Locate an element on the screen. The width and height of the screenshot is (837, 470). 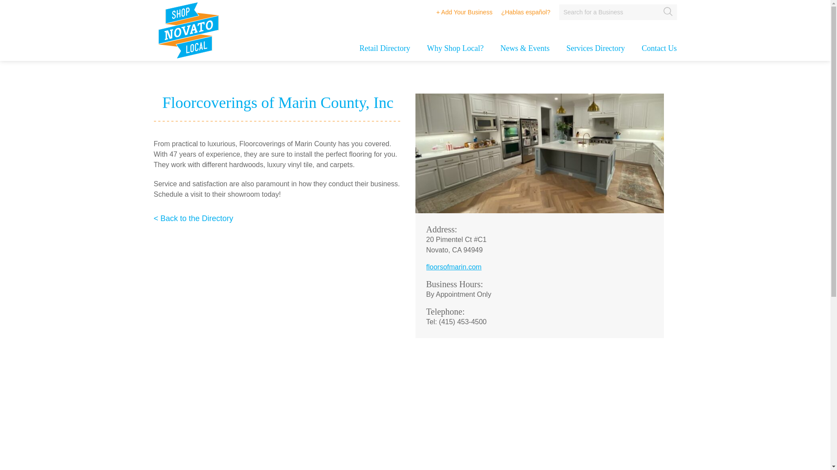
Contact Us is located at coordinates (659, 52).